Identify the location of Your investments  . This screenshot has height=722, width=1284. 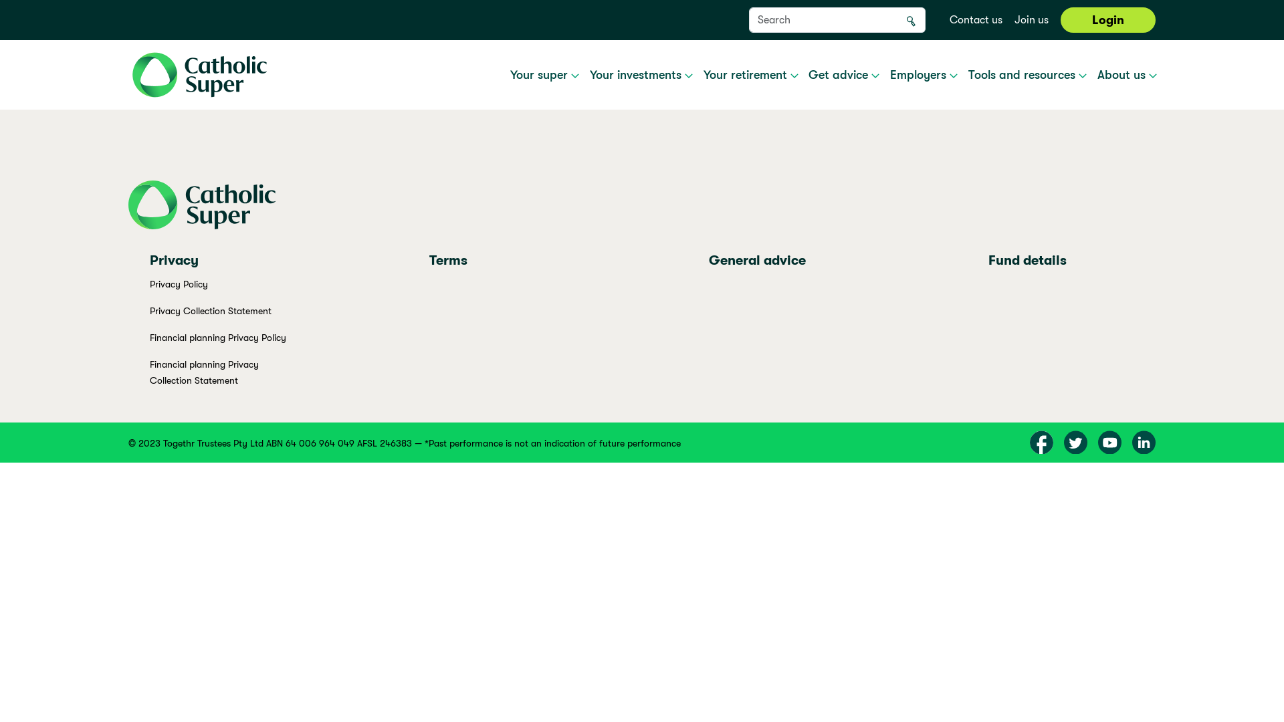
(641, 75).